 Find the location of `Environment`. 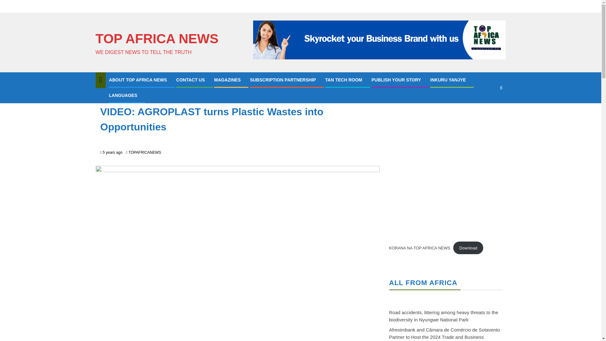

Environment is located at coordinates (113, 97).